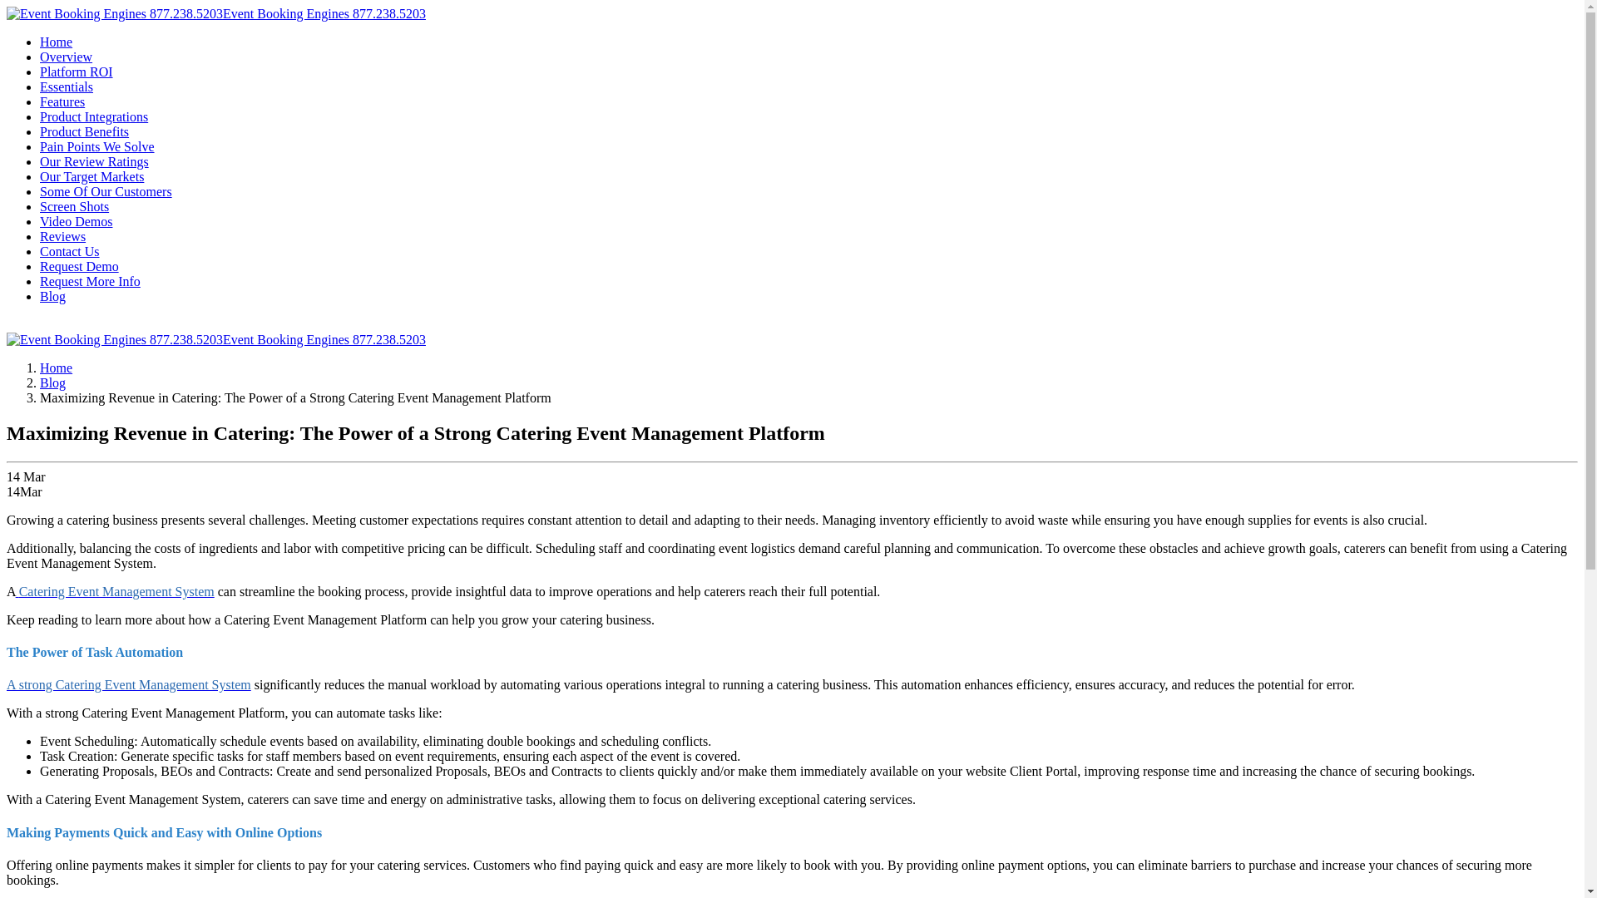  I want to click on Features, so click(62, 101).